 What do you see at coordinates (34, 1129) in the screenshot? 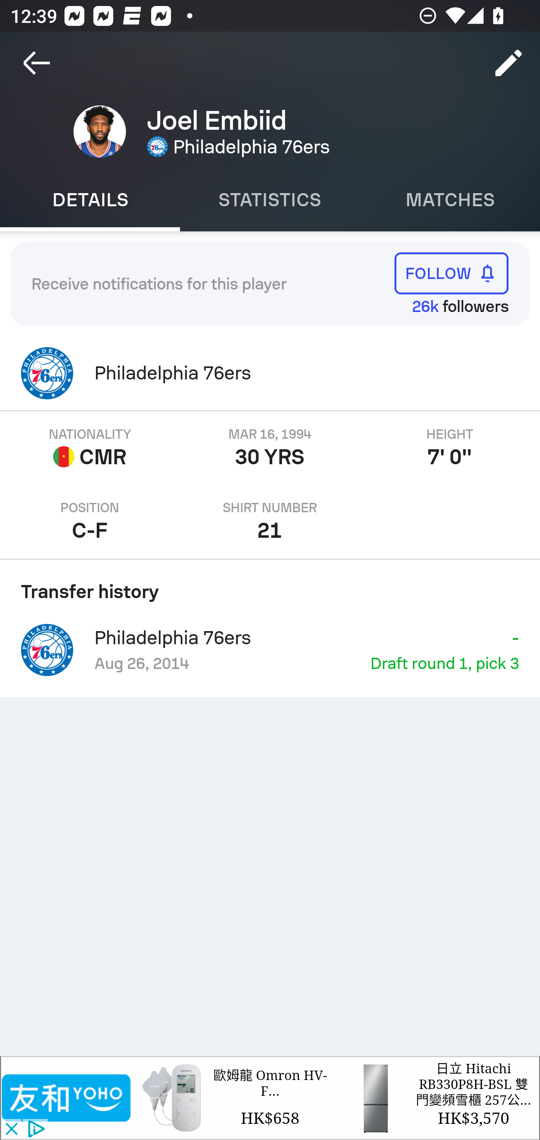
I see `privacy_small` at bounding box center [34, 1129].